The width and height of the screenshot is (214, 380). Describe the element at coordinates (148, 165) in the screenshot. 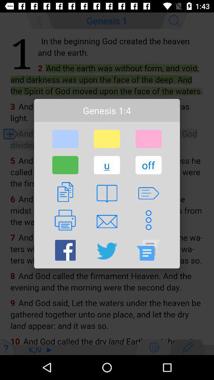

I see `flip to off item` at that location.